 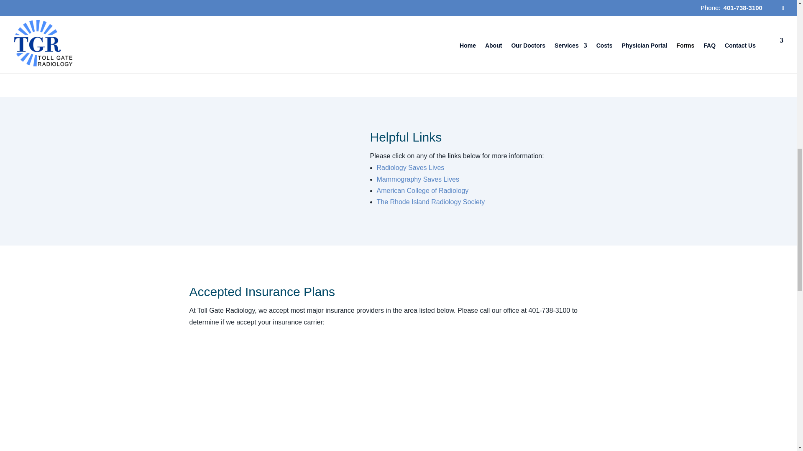 What do you see at coordinates (238, 34) in the screenshot?
I see `Cervical Spine Questionnaire` at bounding box center [238, 34].